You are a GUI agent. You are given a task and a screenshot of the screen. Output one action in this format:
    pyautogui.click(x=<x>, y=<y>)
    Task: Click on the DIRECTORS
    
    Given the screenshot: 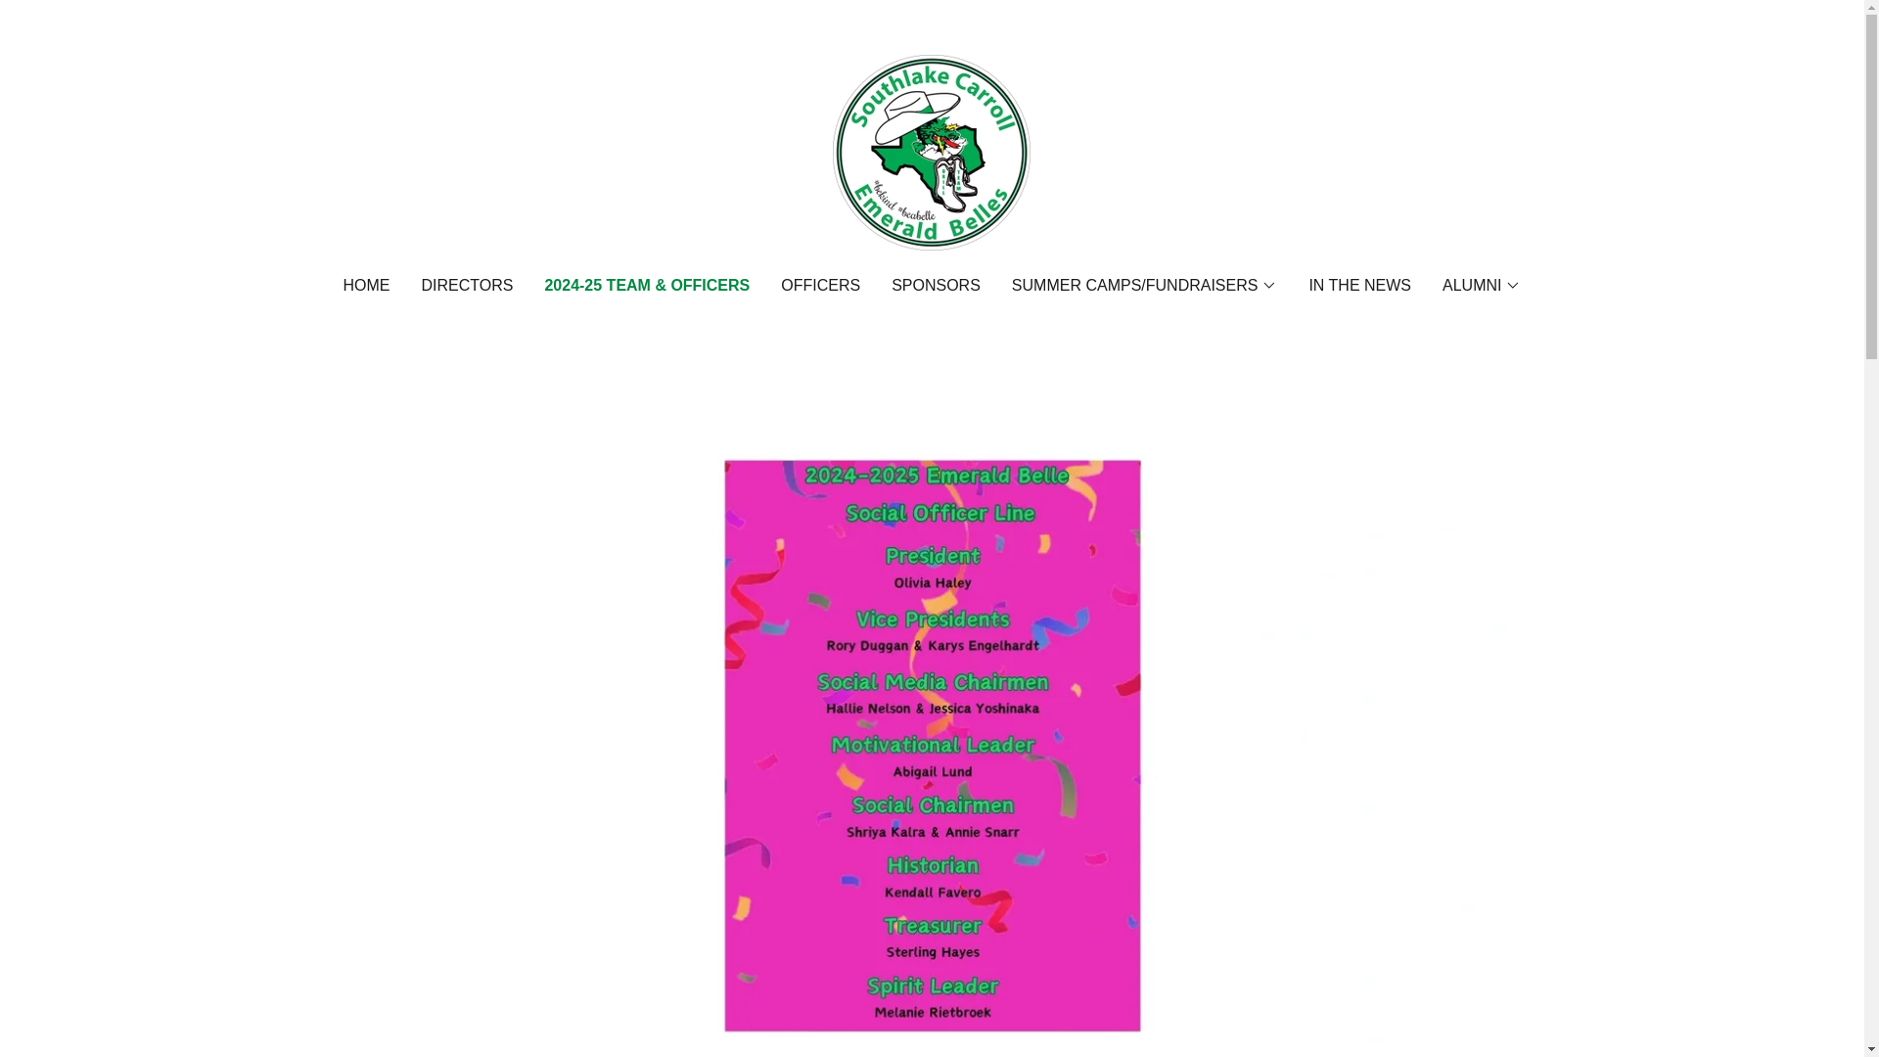 What is the action you would take?
    pyautogui.click(x=466, y=286)
    